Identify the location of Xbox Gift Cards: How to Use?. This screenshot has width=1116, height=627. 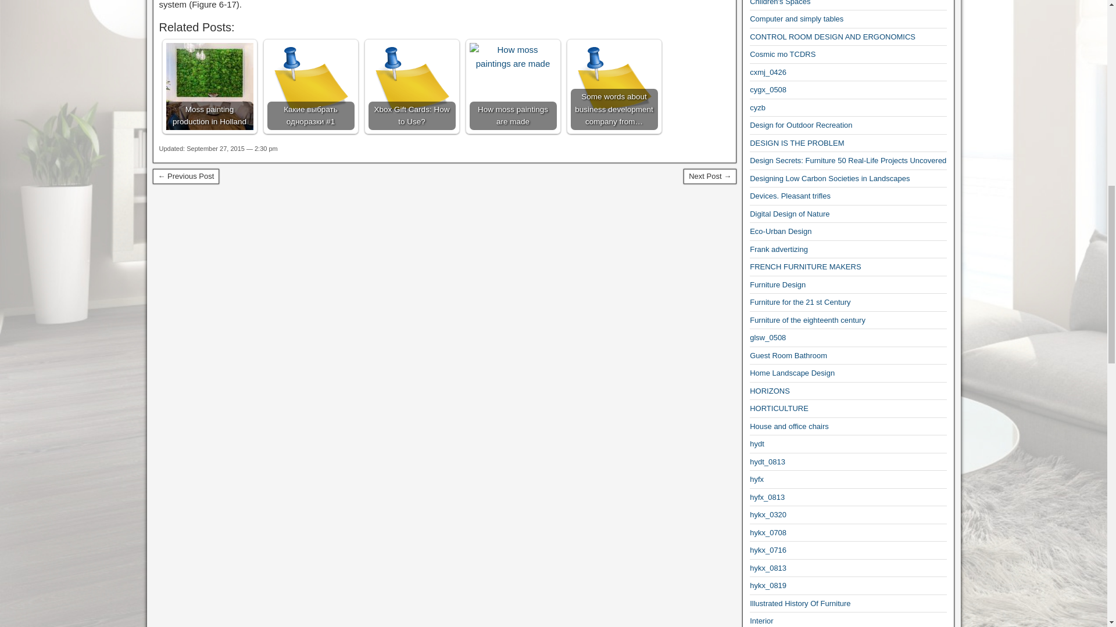
(412, 86).